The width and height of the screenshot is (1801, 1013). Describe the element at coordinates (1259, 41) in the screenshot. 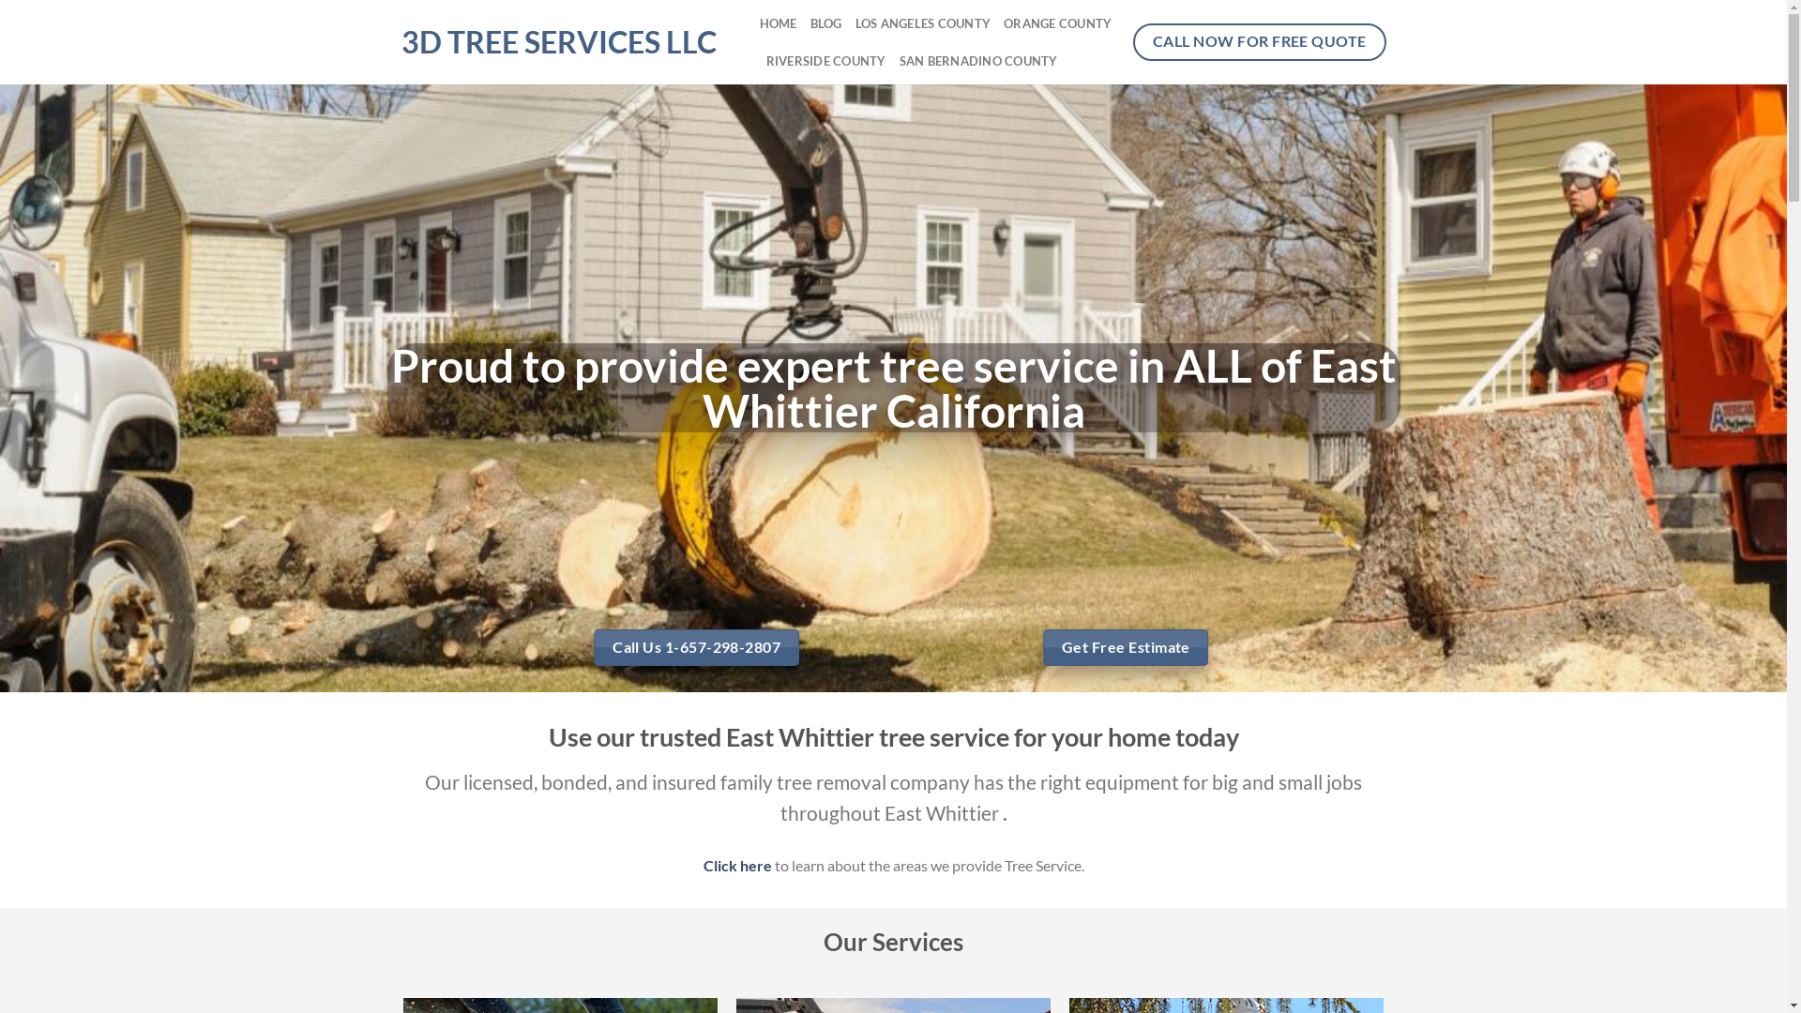

I see `CALL NOW FOR FREE QUOTE` at that location.